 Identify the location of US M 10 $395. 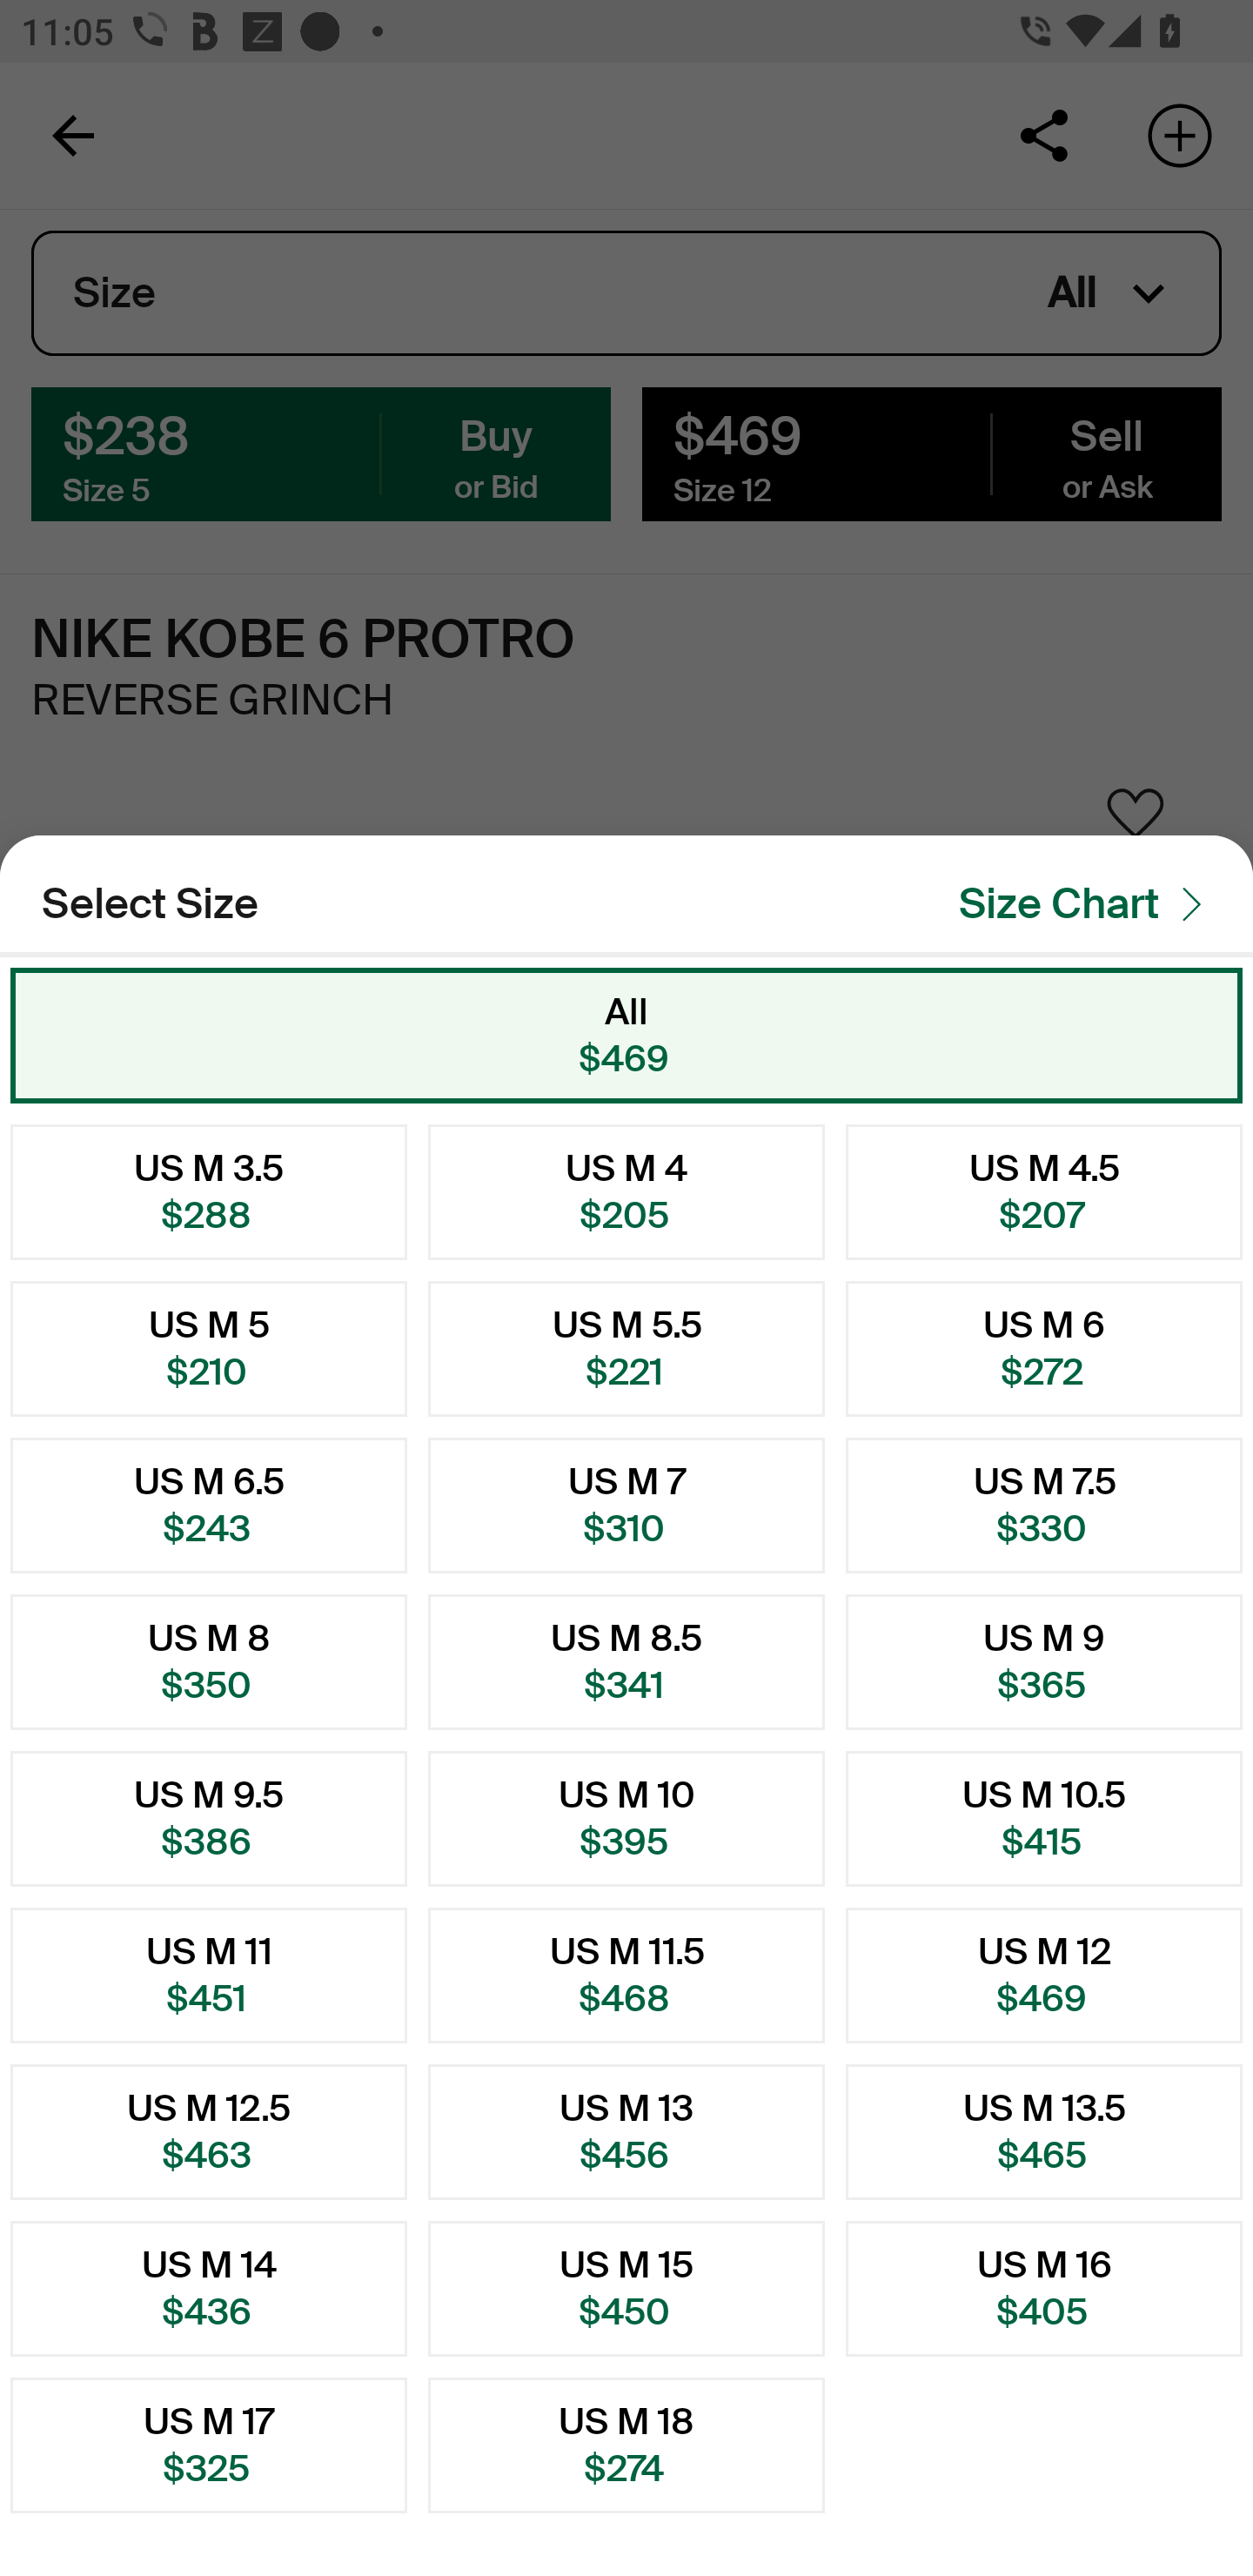
(626, 1818).